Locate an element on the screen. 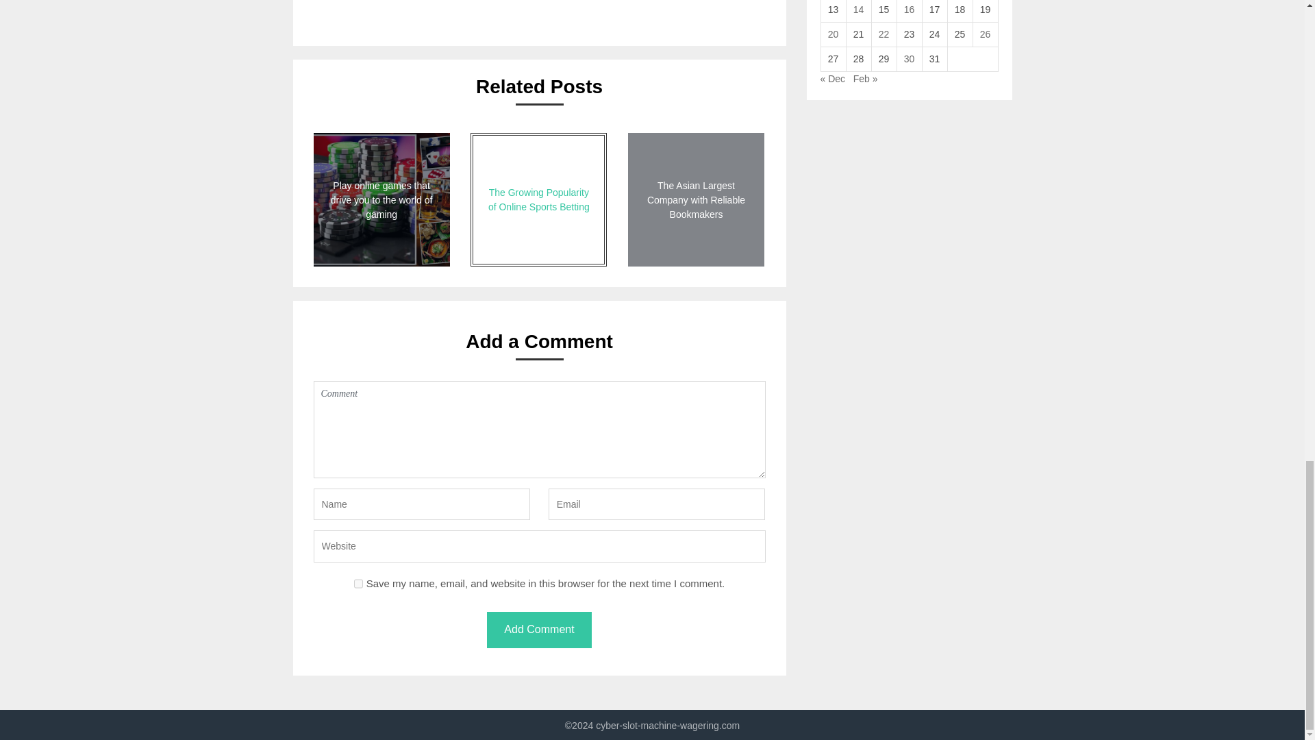 Image resolution: width=1315 pixels, height=740 pixels. 26 is located at coordinates (985, 34).